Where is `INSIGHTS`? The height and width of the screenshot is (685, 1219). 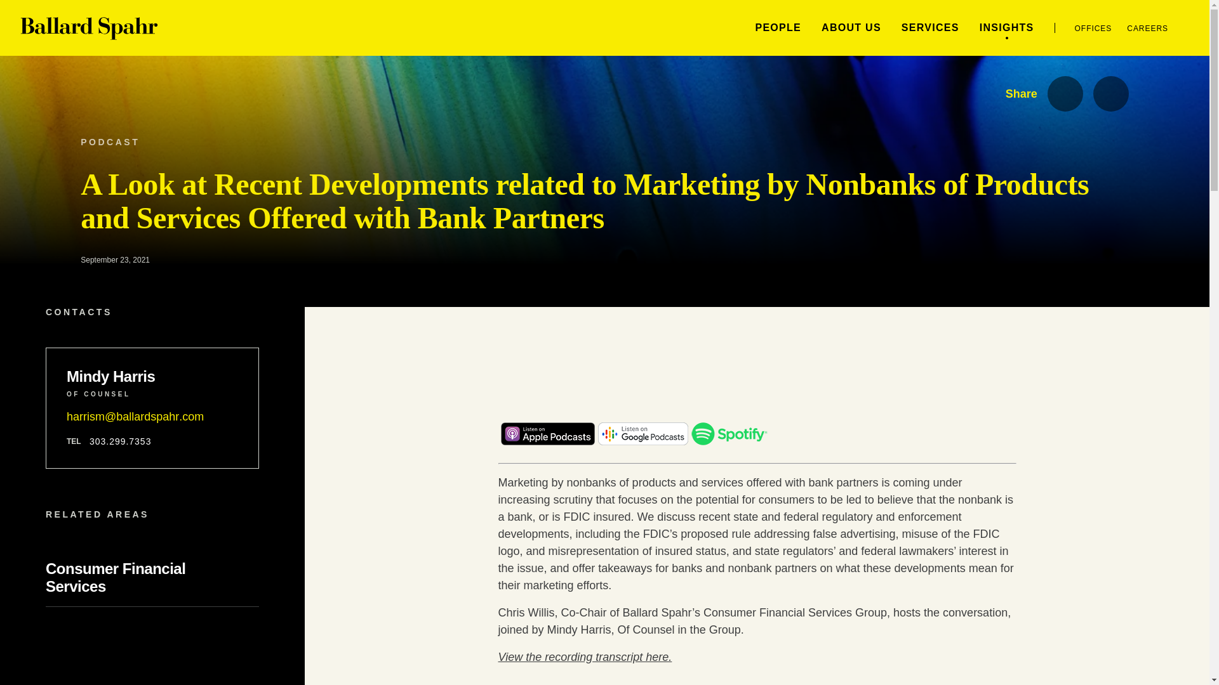 INSIGHTS is located at coordinates (1007, 27).